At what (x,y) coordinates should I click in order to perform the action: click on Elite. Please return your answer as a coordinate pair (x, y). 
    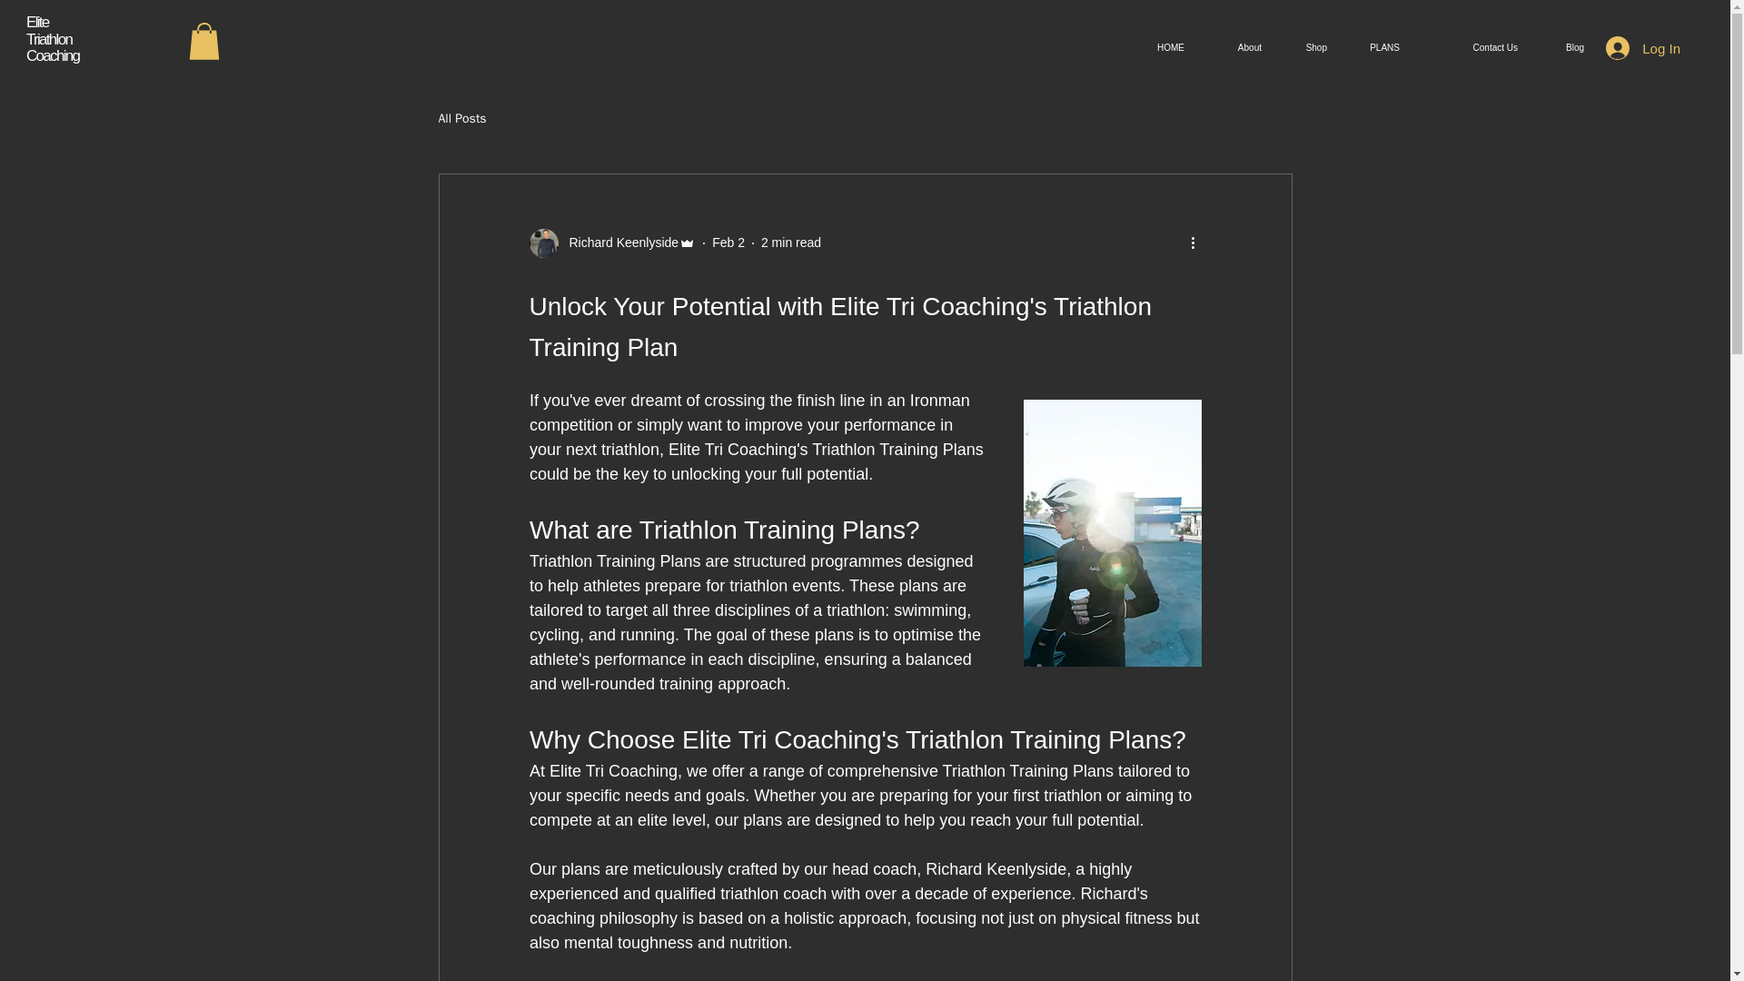
    Looking at the image, I should click on (36, 22).